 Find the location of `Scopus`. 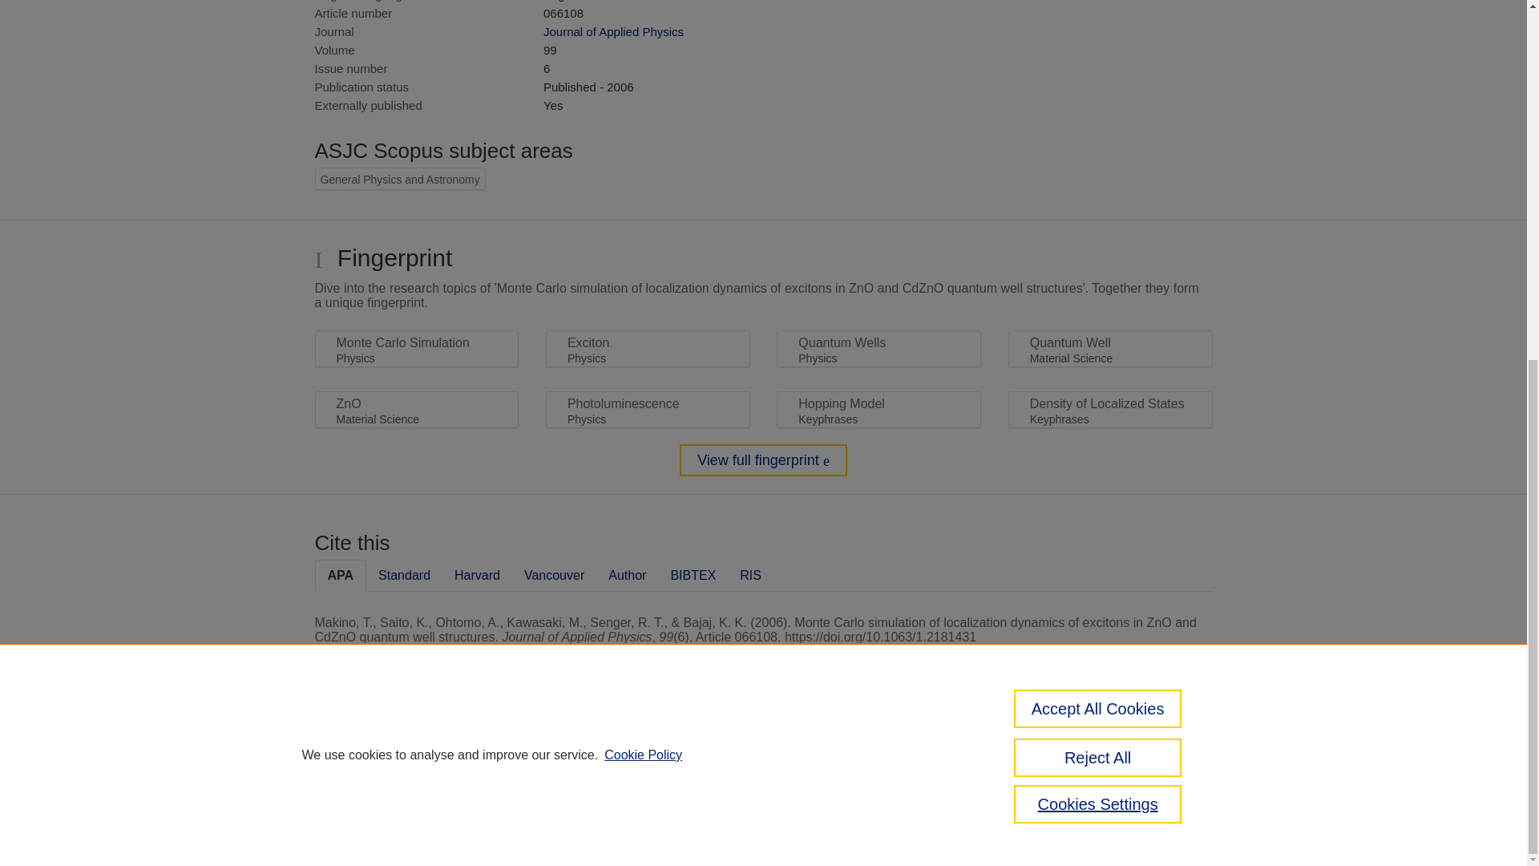

Scopus is located at coordinates (417, 749).